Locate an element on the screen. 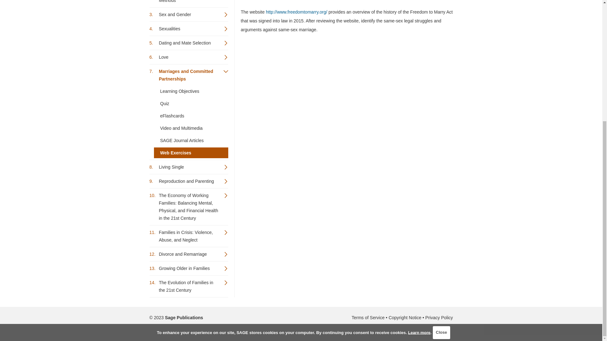 The image size is (607, 341). Learn more is located at coordinates (419, 147).